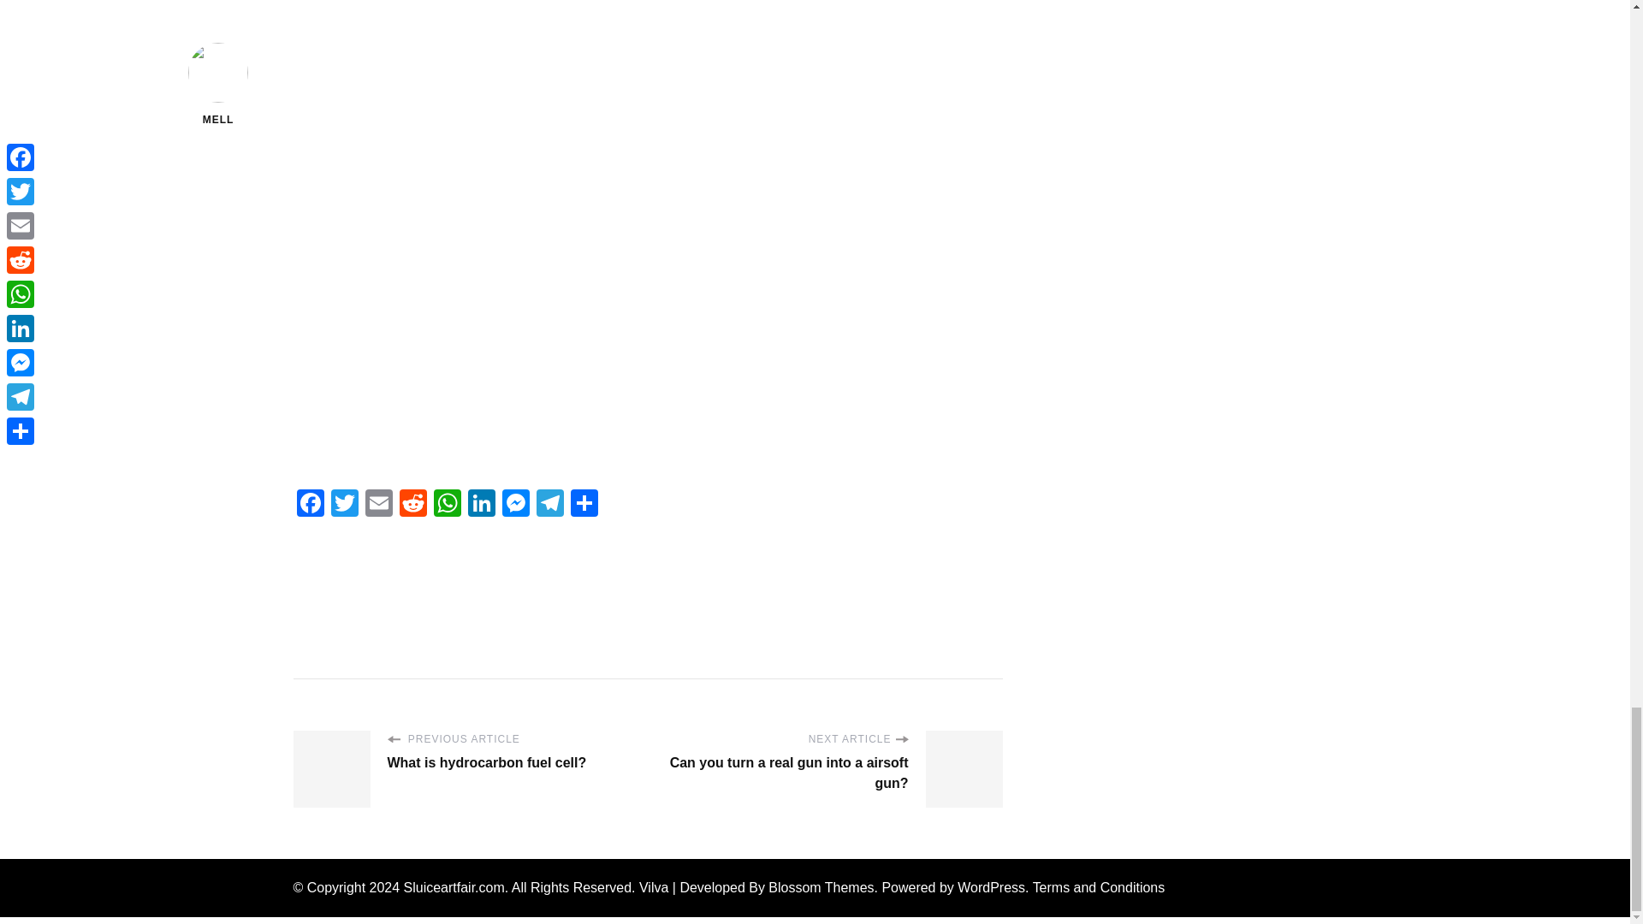 The image size is (1643, 924). Describe the element at coordinates (821, 888) in the screenshot. I see `Blossom Themes` at that location.